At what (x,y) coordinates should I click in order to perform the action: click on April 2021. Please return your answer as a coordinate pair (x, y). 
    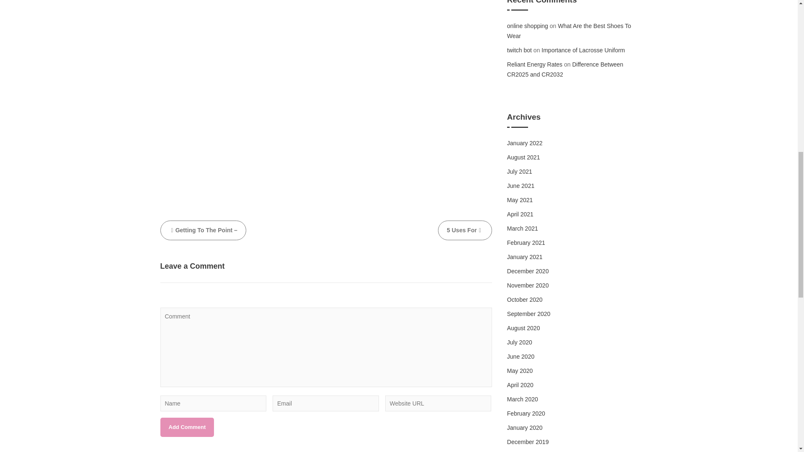
    Looking at the image, I should click on (520, 214).